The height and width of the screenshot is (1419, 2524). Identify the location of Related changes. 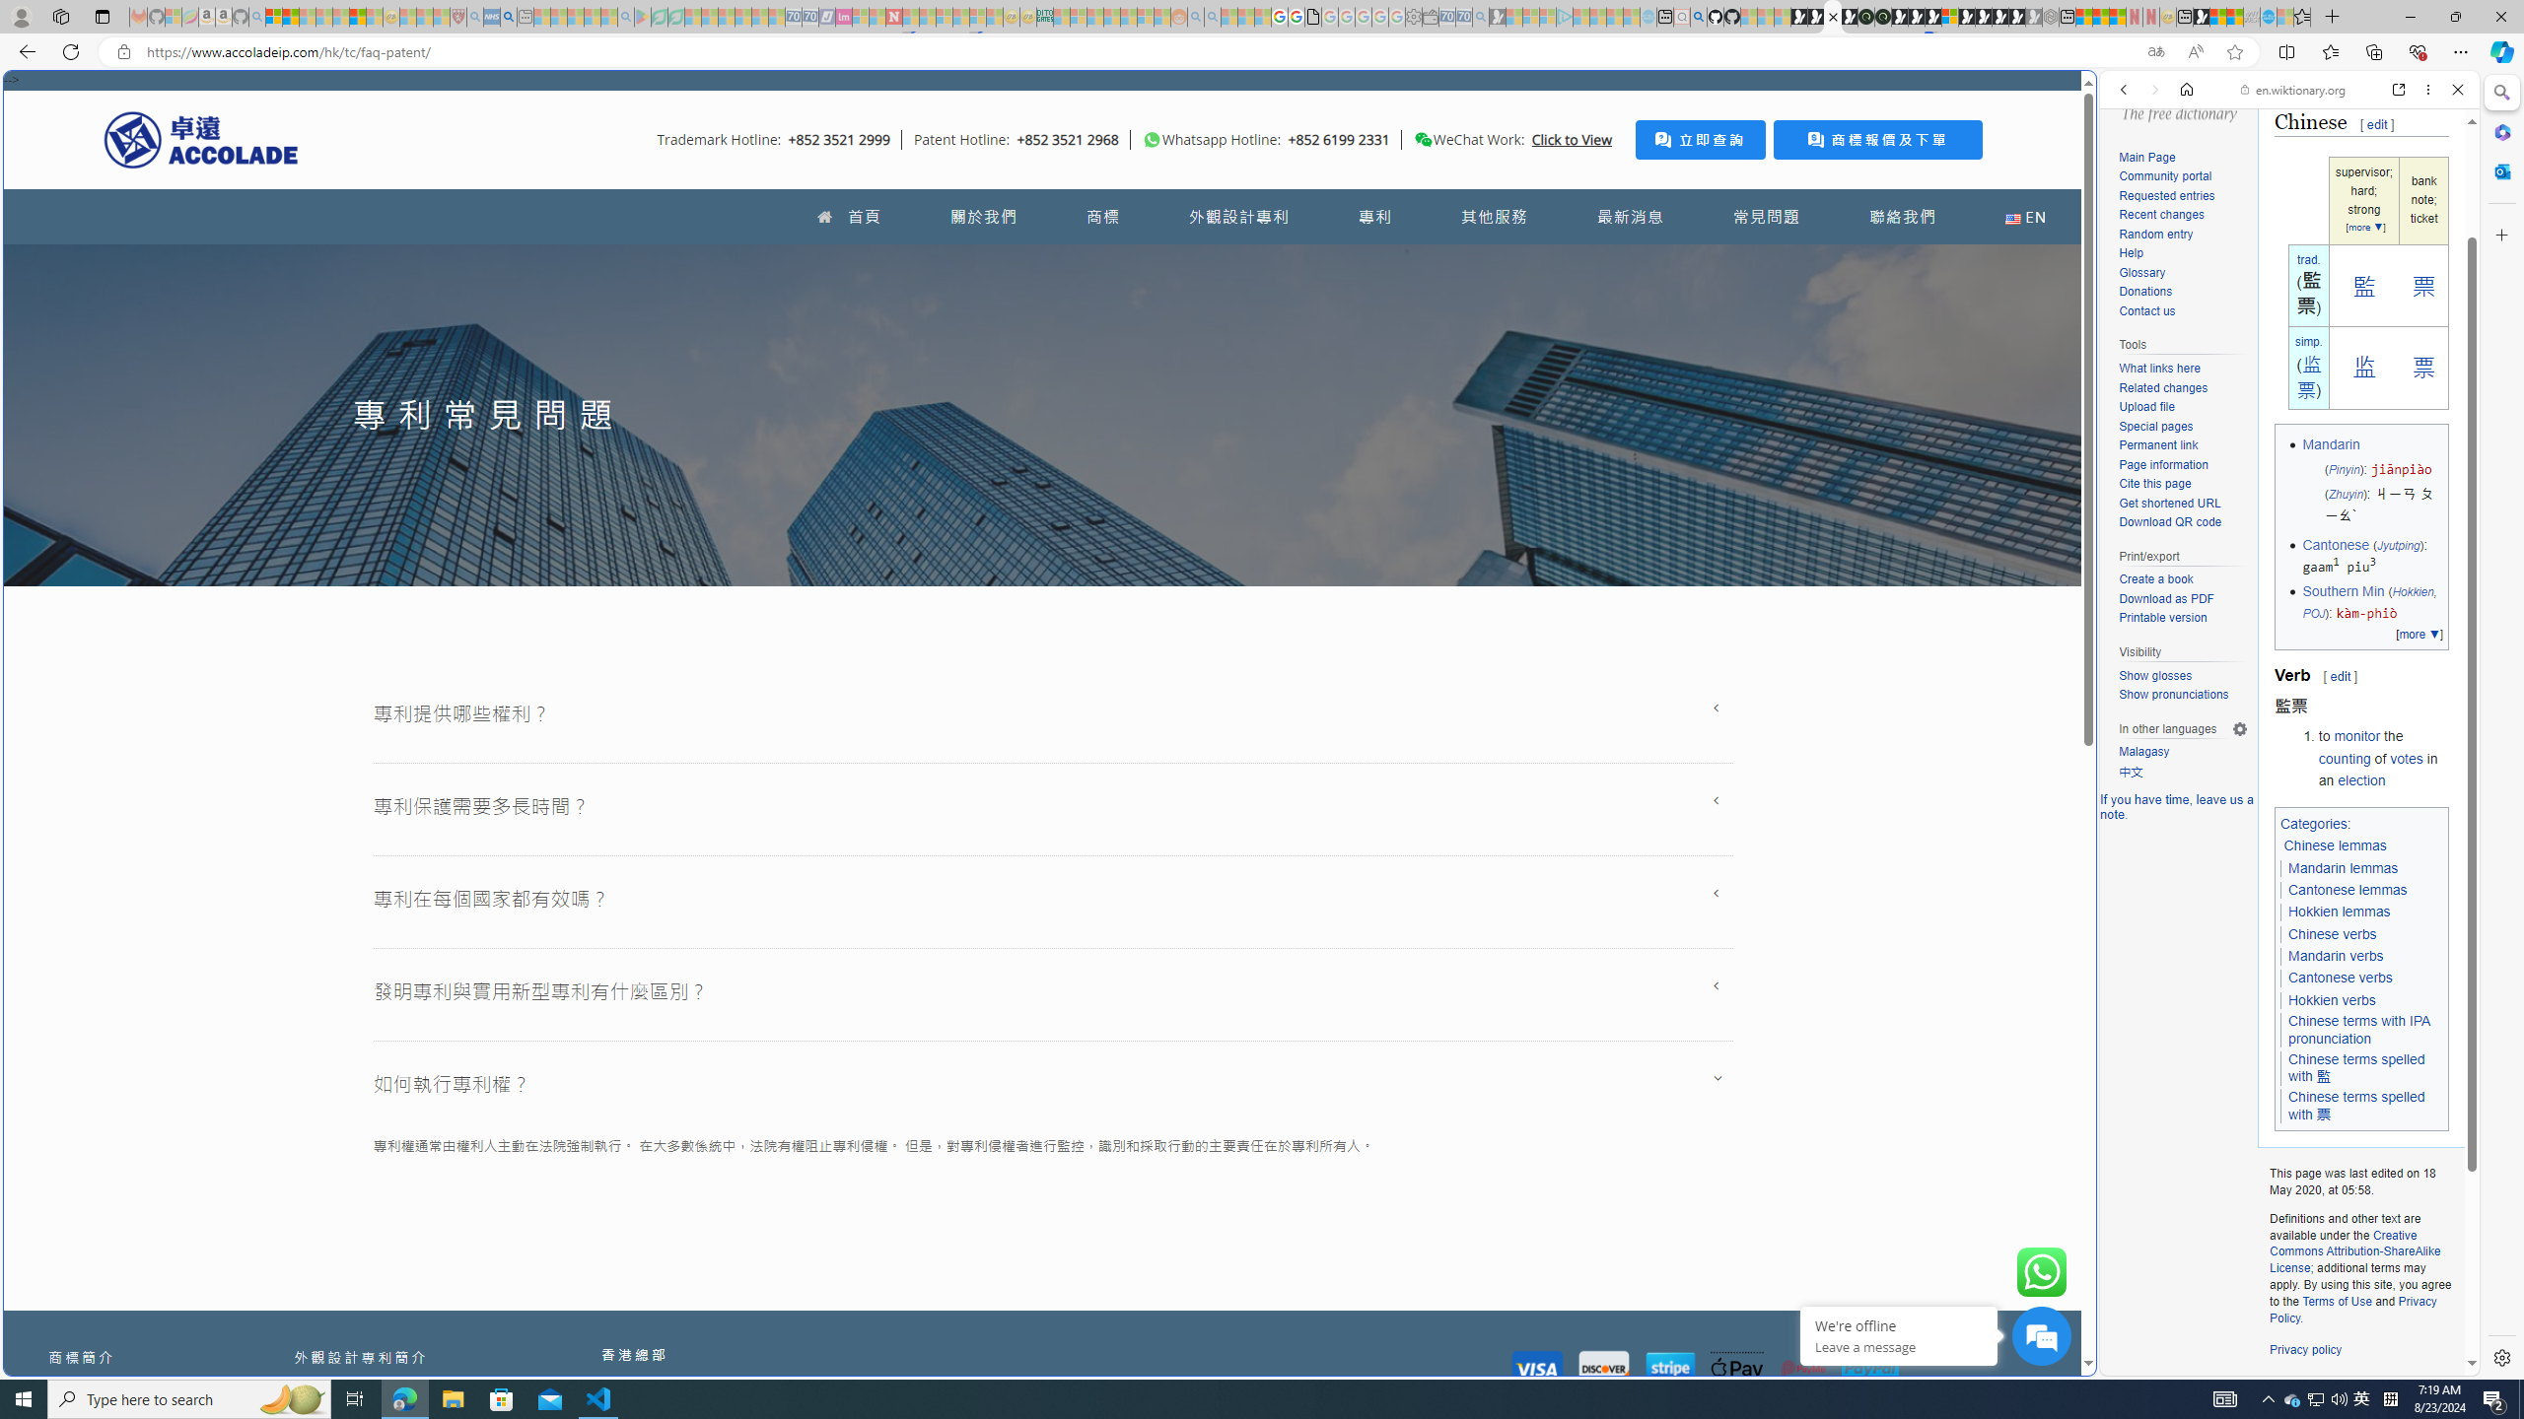
(2163, 386).